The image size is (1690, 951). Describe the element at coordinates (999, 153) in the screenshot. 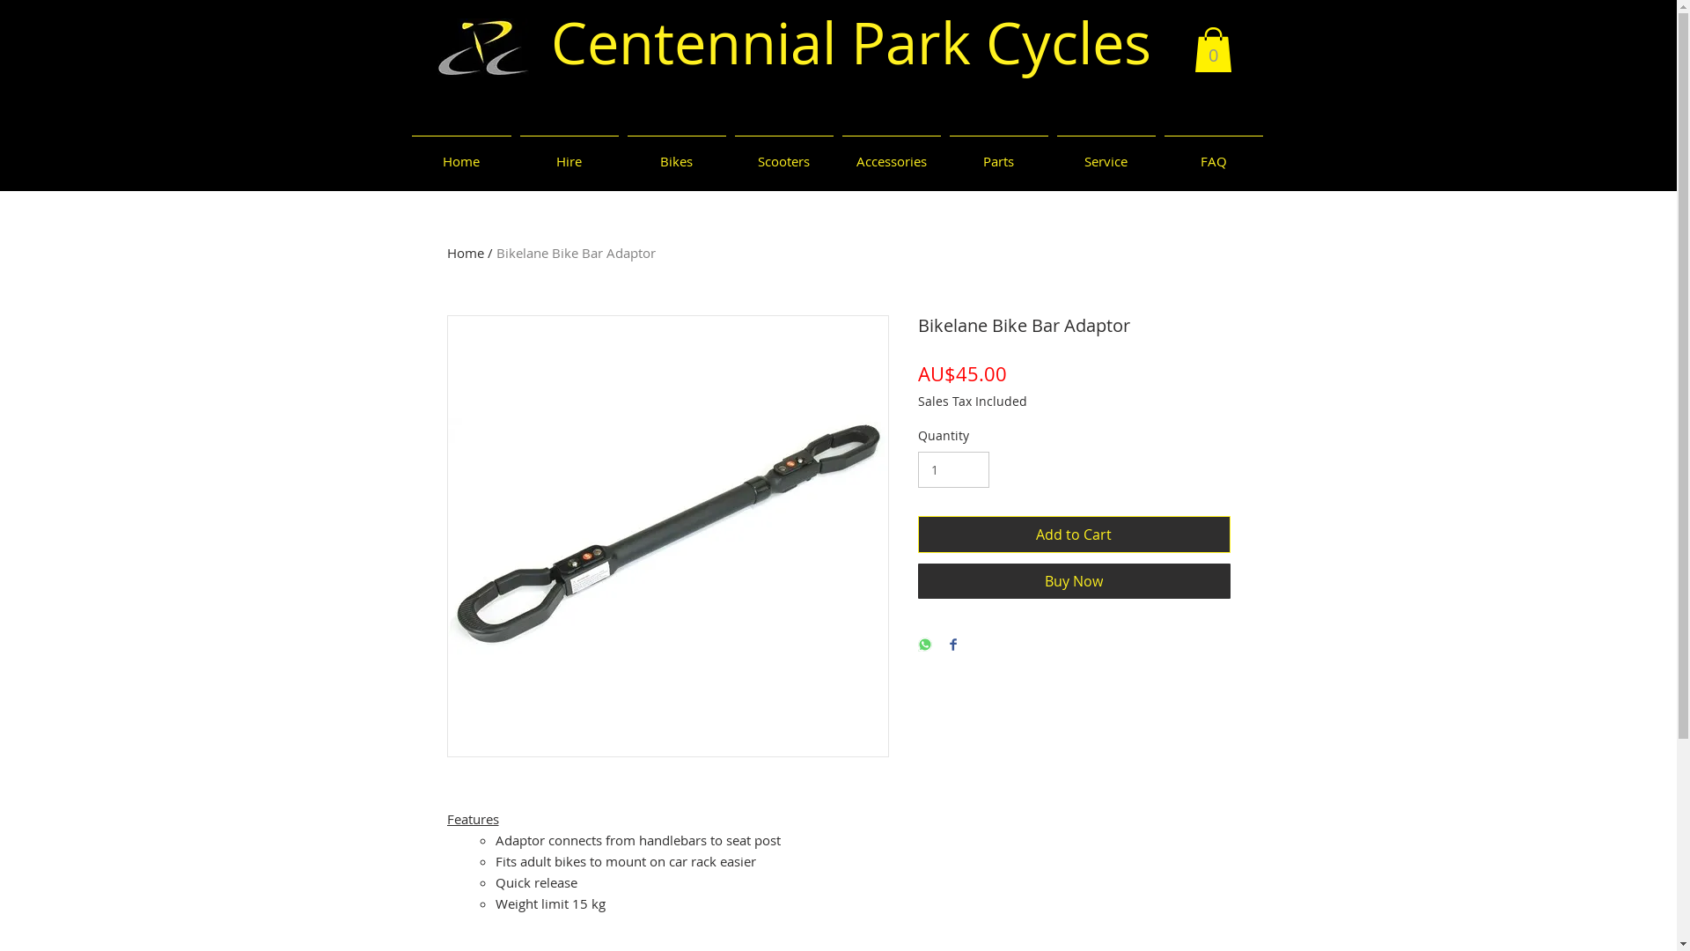

I see `Parts` at that location.